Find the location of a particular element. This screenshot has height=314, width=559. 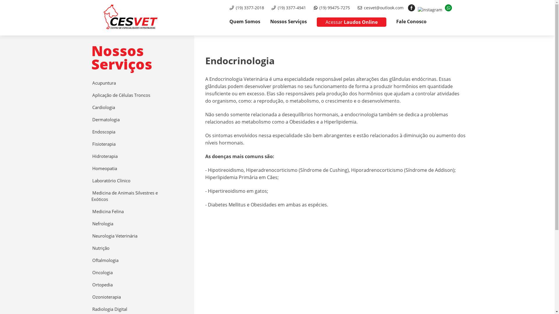

(19) 3377-2018 is located at coordinates (232, 8).